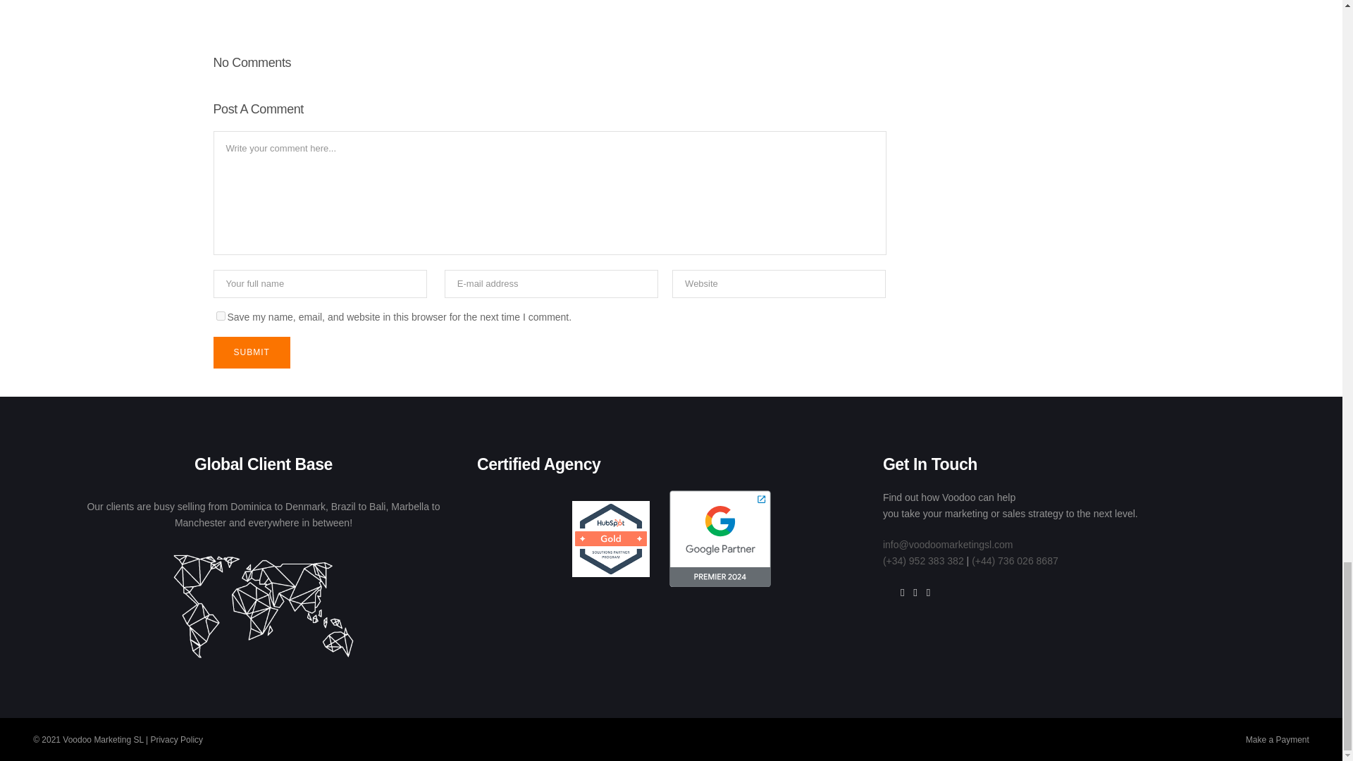  What do you see at coordinates (251, 352) in the screenshot?
I see `Submit` at bounding box center [251, 352].